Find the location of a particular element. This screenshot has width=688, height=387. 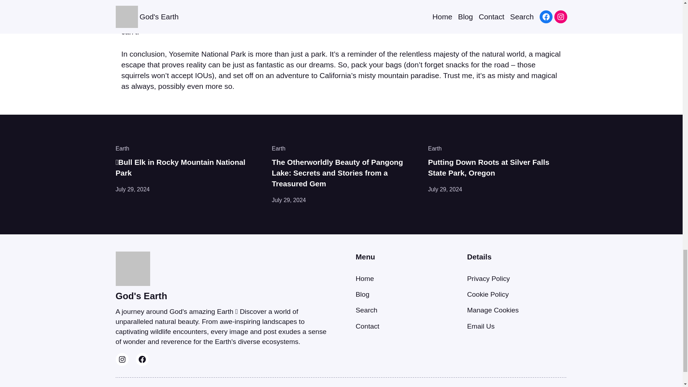

Home is located at coordinates (364, 278).